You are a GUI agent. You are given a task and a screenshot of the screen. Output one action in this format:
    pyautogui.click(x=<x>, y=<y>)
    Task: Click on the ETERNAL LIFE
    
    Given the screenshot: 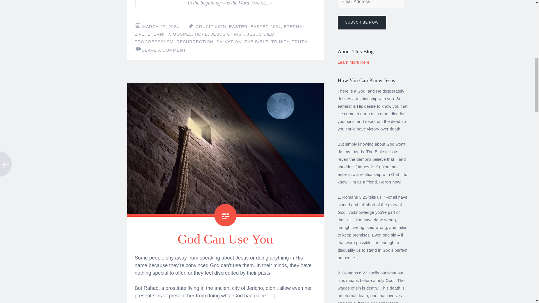 What is the action you would take?
    pyautogui.click(x=220, y=30)
    